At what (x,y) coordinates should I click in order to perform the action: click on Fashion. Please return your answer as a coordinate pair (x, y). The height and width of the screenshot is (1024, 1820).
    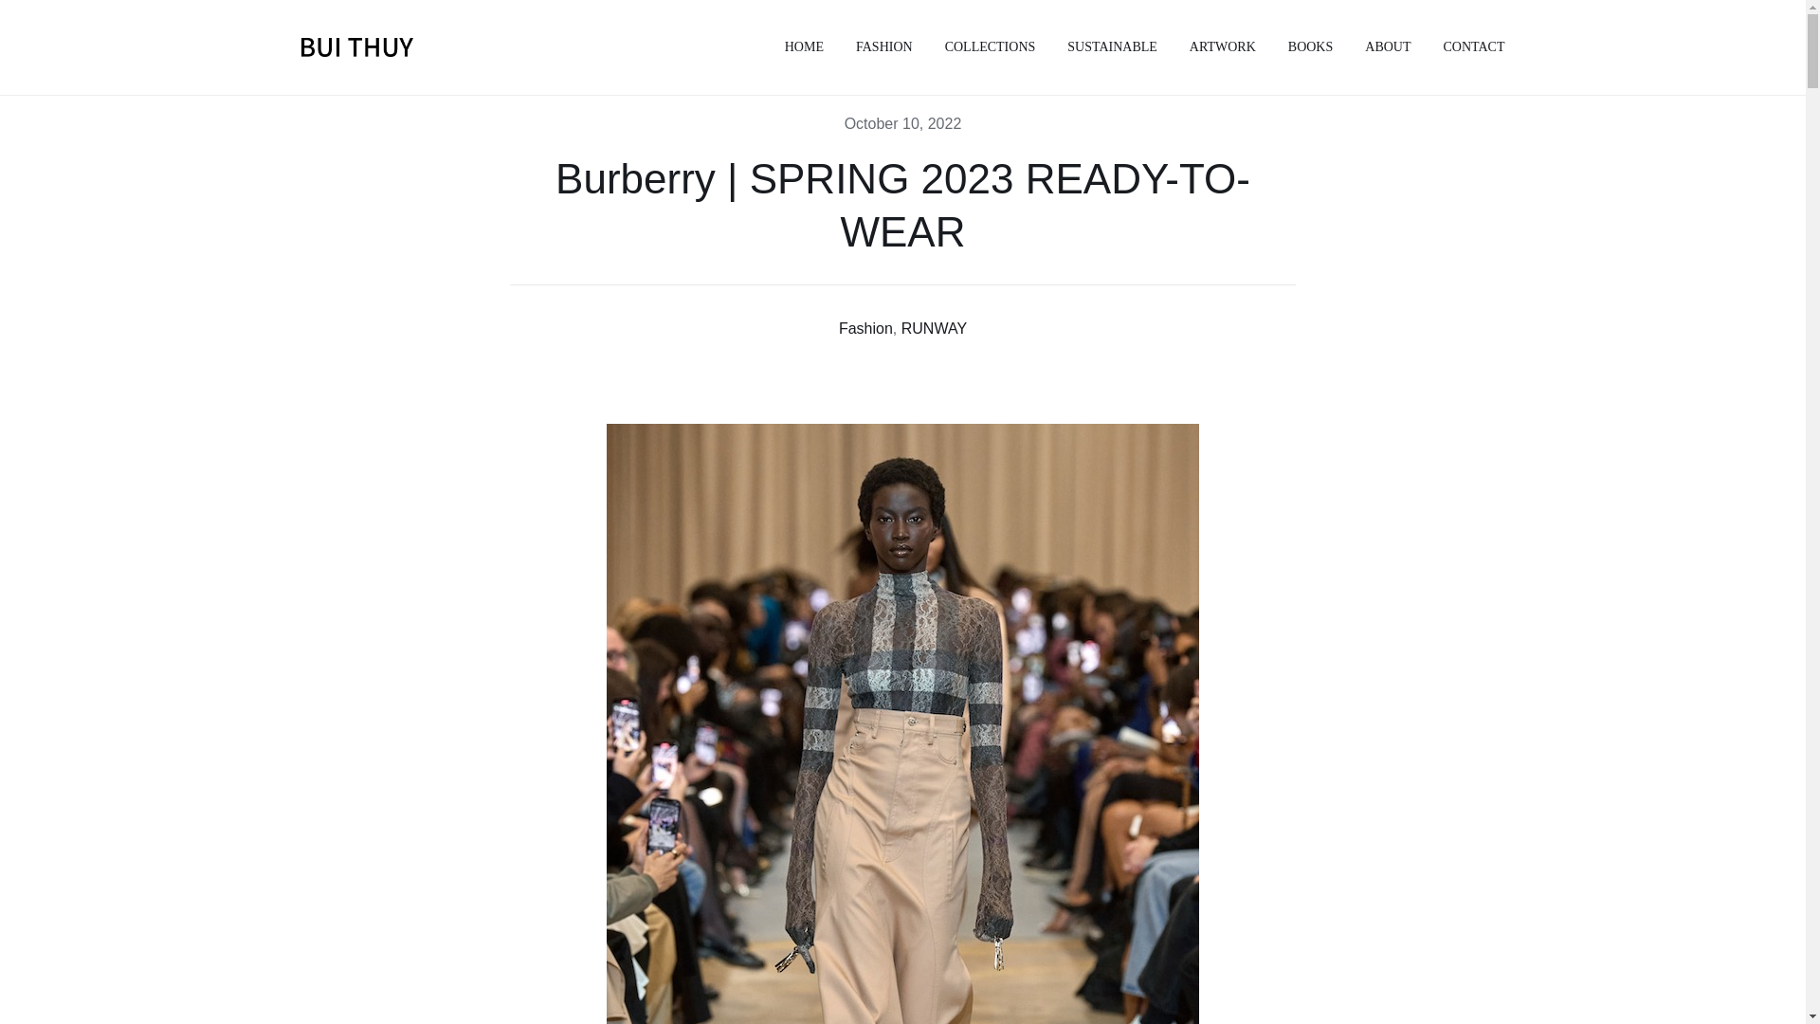
    Looking at the image, I should click on (866, 328).